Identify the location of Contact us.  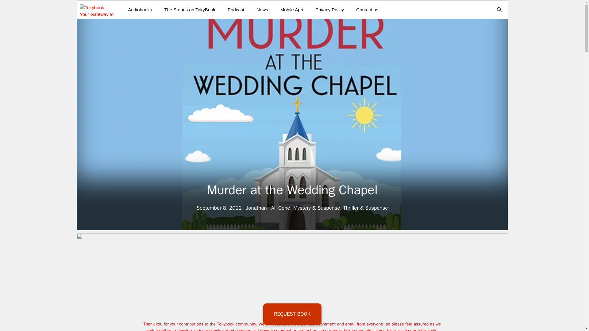
(367, 10).